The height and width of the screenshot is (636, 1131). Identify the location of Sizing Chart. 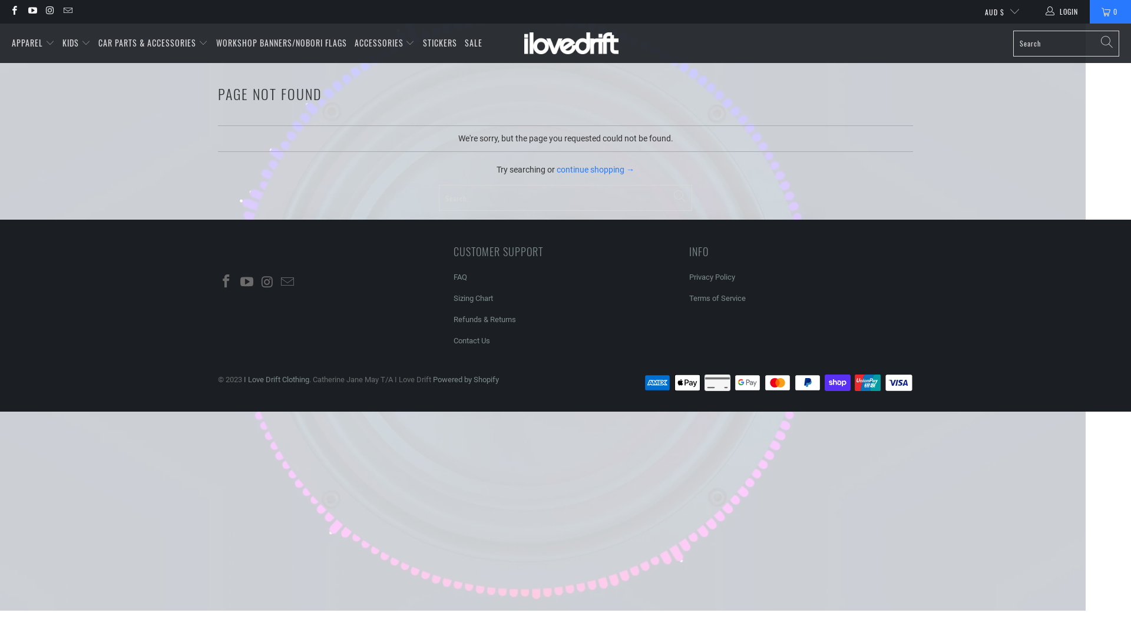
(474, 298).